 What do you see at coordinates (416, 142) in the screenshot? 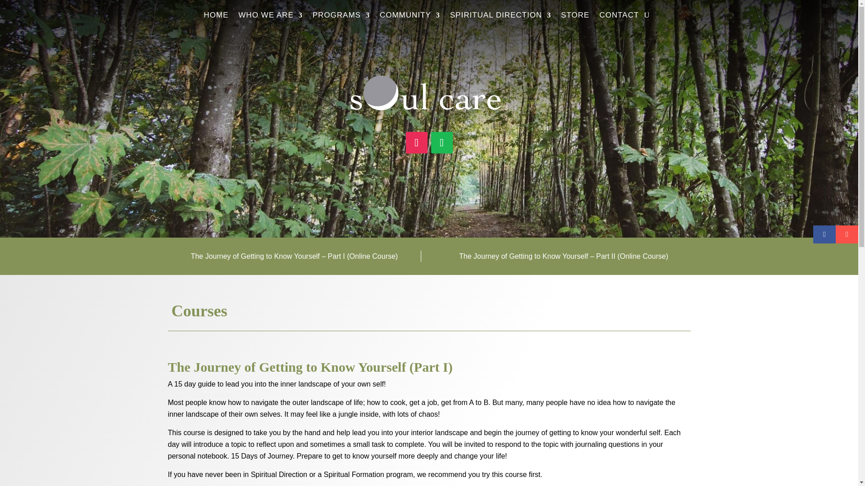
I see `Follow on Instagram` at bounding box center [416, 142].